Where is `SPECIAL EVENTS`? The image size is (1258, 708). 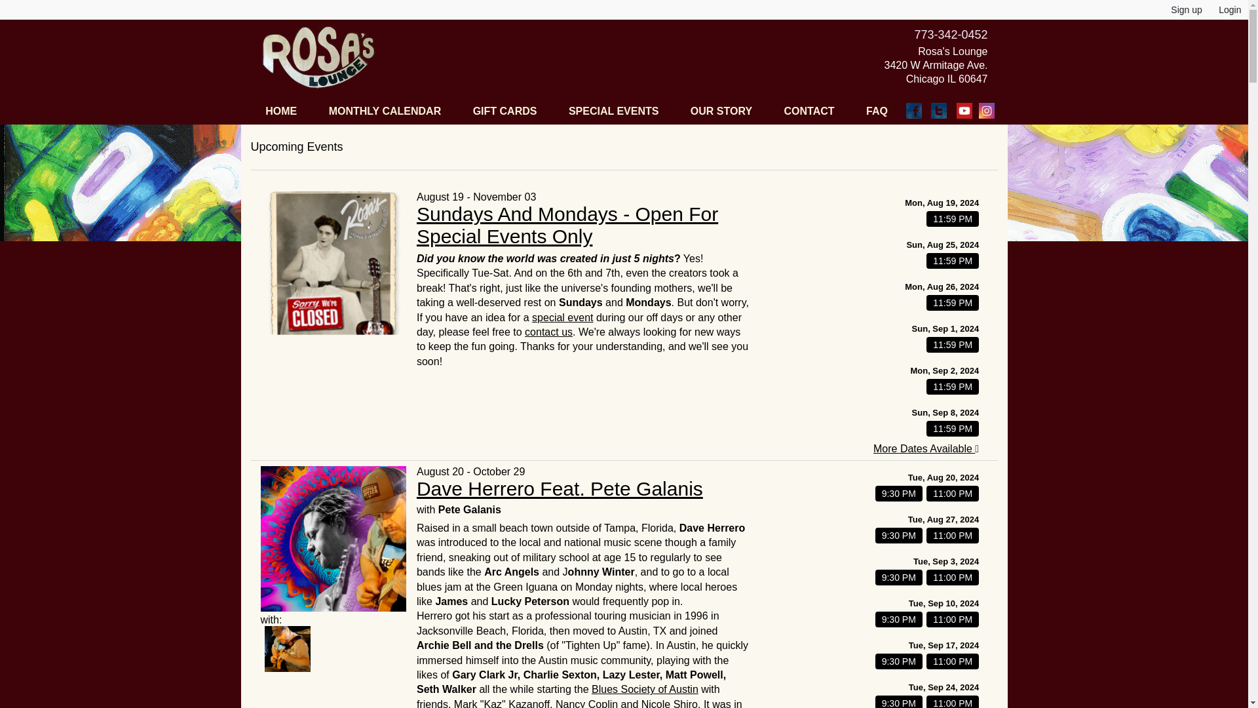
SPECIAL EVENTS is located at coordinates (613, 111).